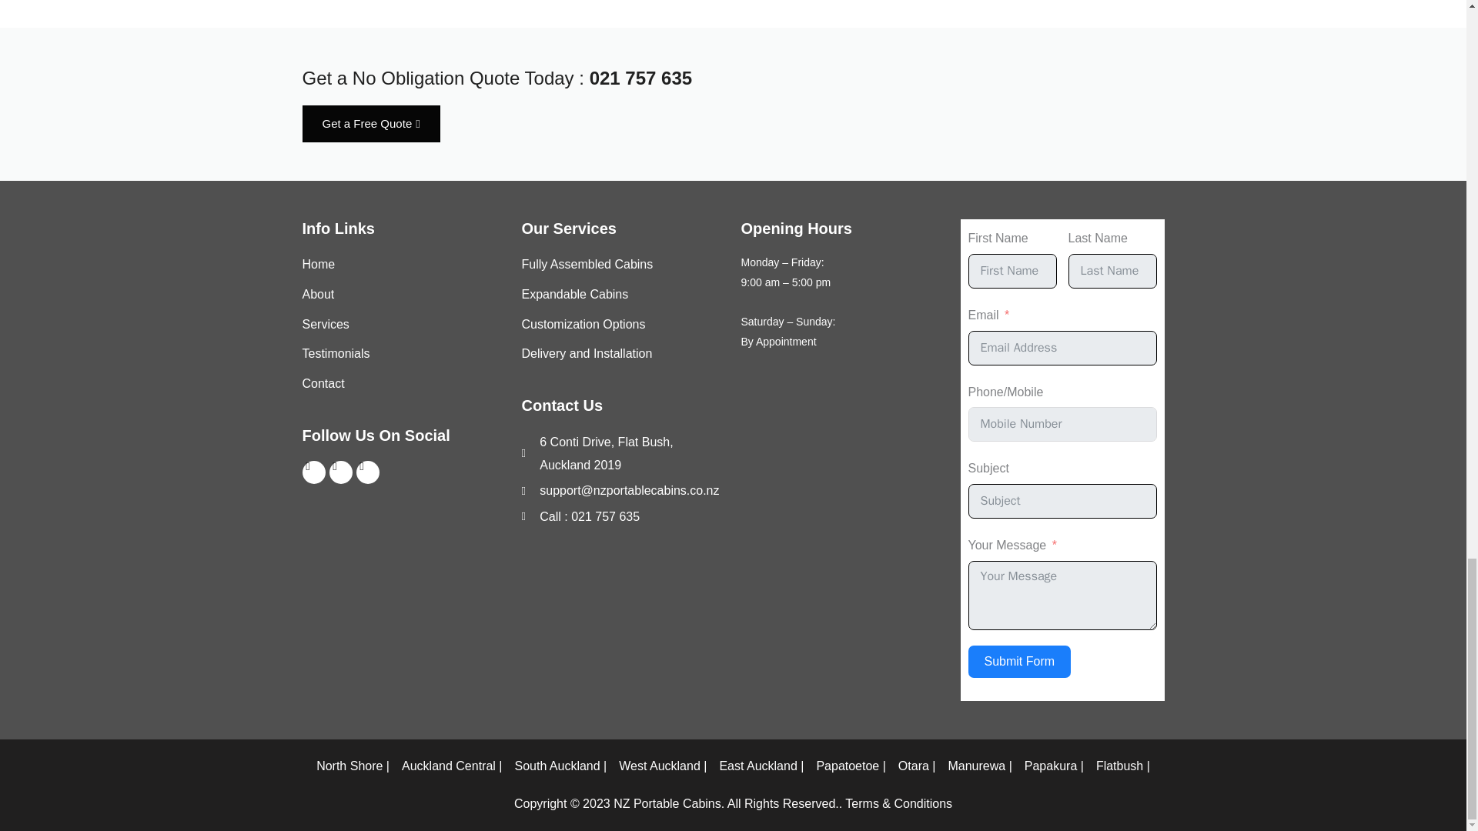 The image size is (1478, 831). What do you see at coordinates (624, 453) in the screenshot?
I see `6 Conti Drive, Flat Bush, Auckland 2019` at bounding box center [624, 453].